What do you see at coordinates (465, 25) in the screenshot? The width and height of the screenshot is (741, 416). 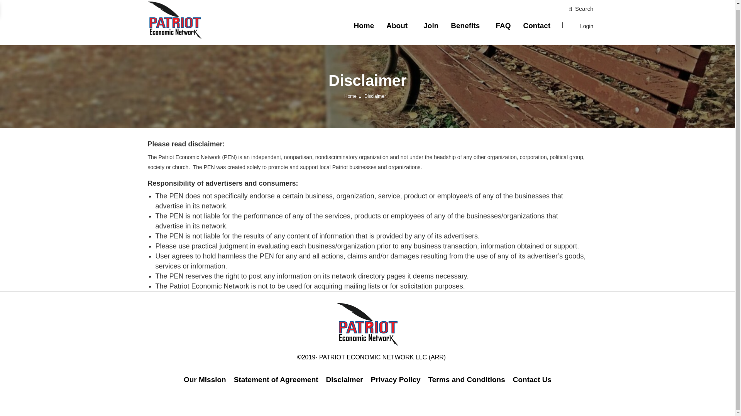 I see `Benefits` at bounding box center [465, 25].